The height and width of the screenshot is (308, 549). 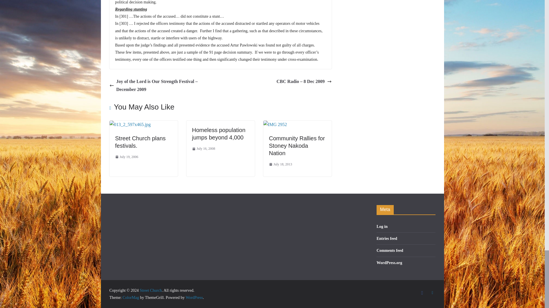 What do you see at coordinates (219, 133) in the screenshot?
I see `Homeless population jumps beyond 4,000` at bounding box center [219, 133].